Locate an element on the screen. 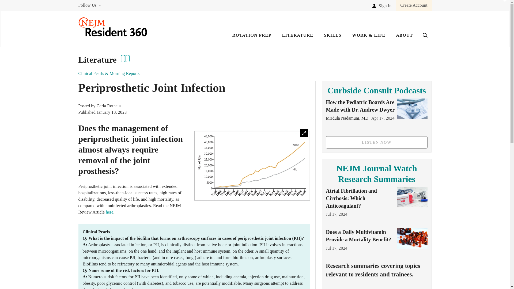 This screenshot has height=289, width=514. ABOUT is located at coordinates (405, 39).